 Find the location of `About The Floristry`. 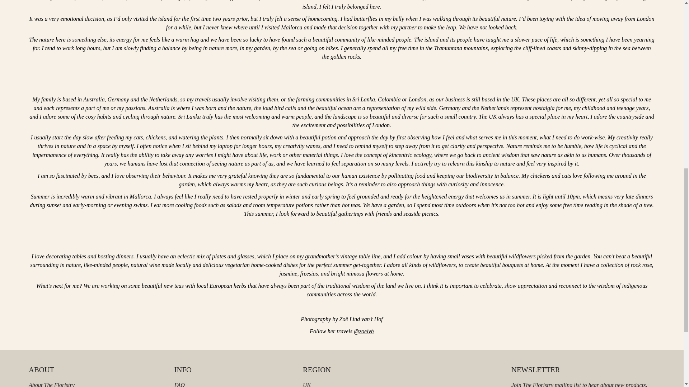

About The Floristry is located at coordinates (52, 384).